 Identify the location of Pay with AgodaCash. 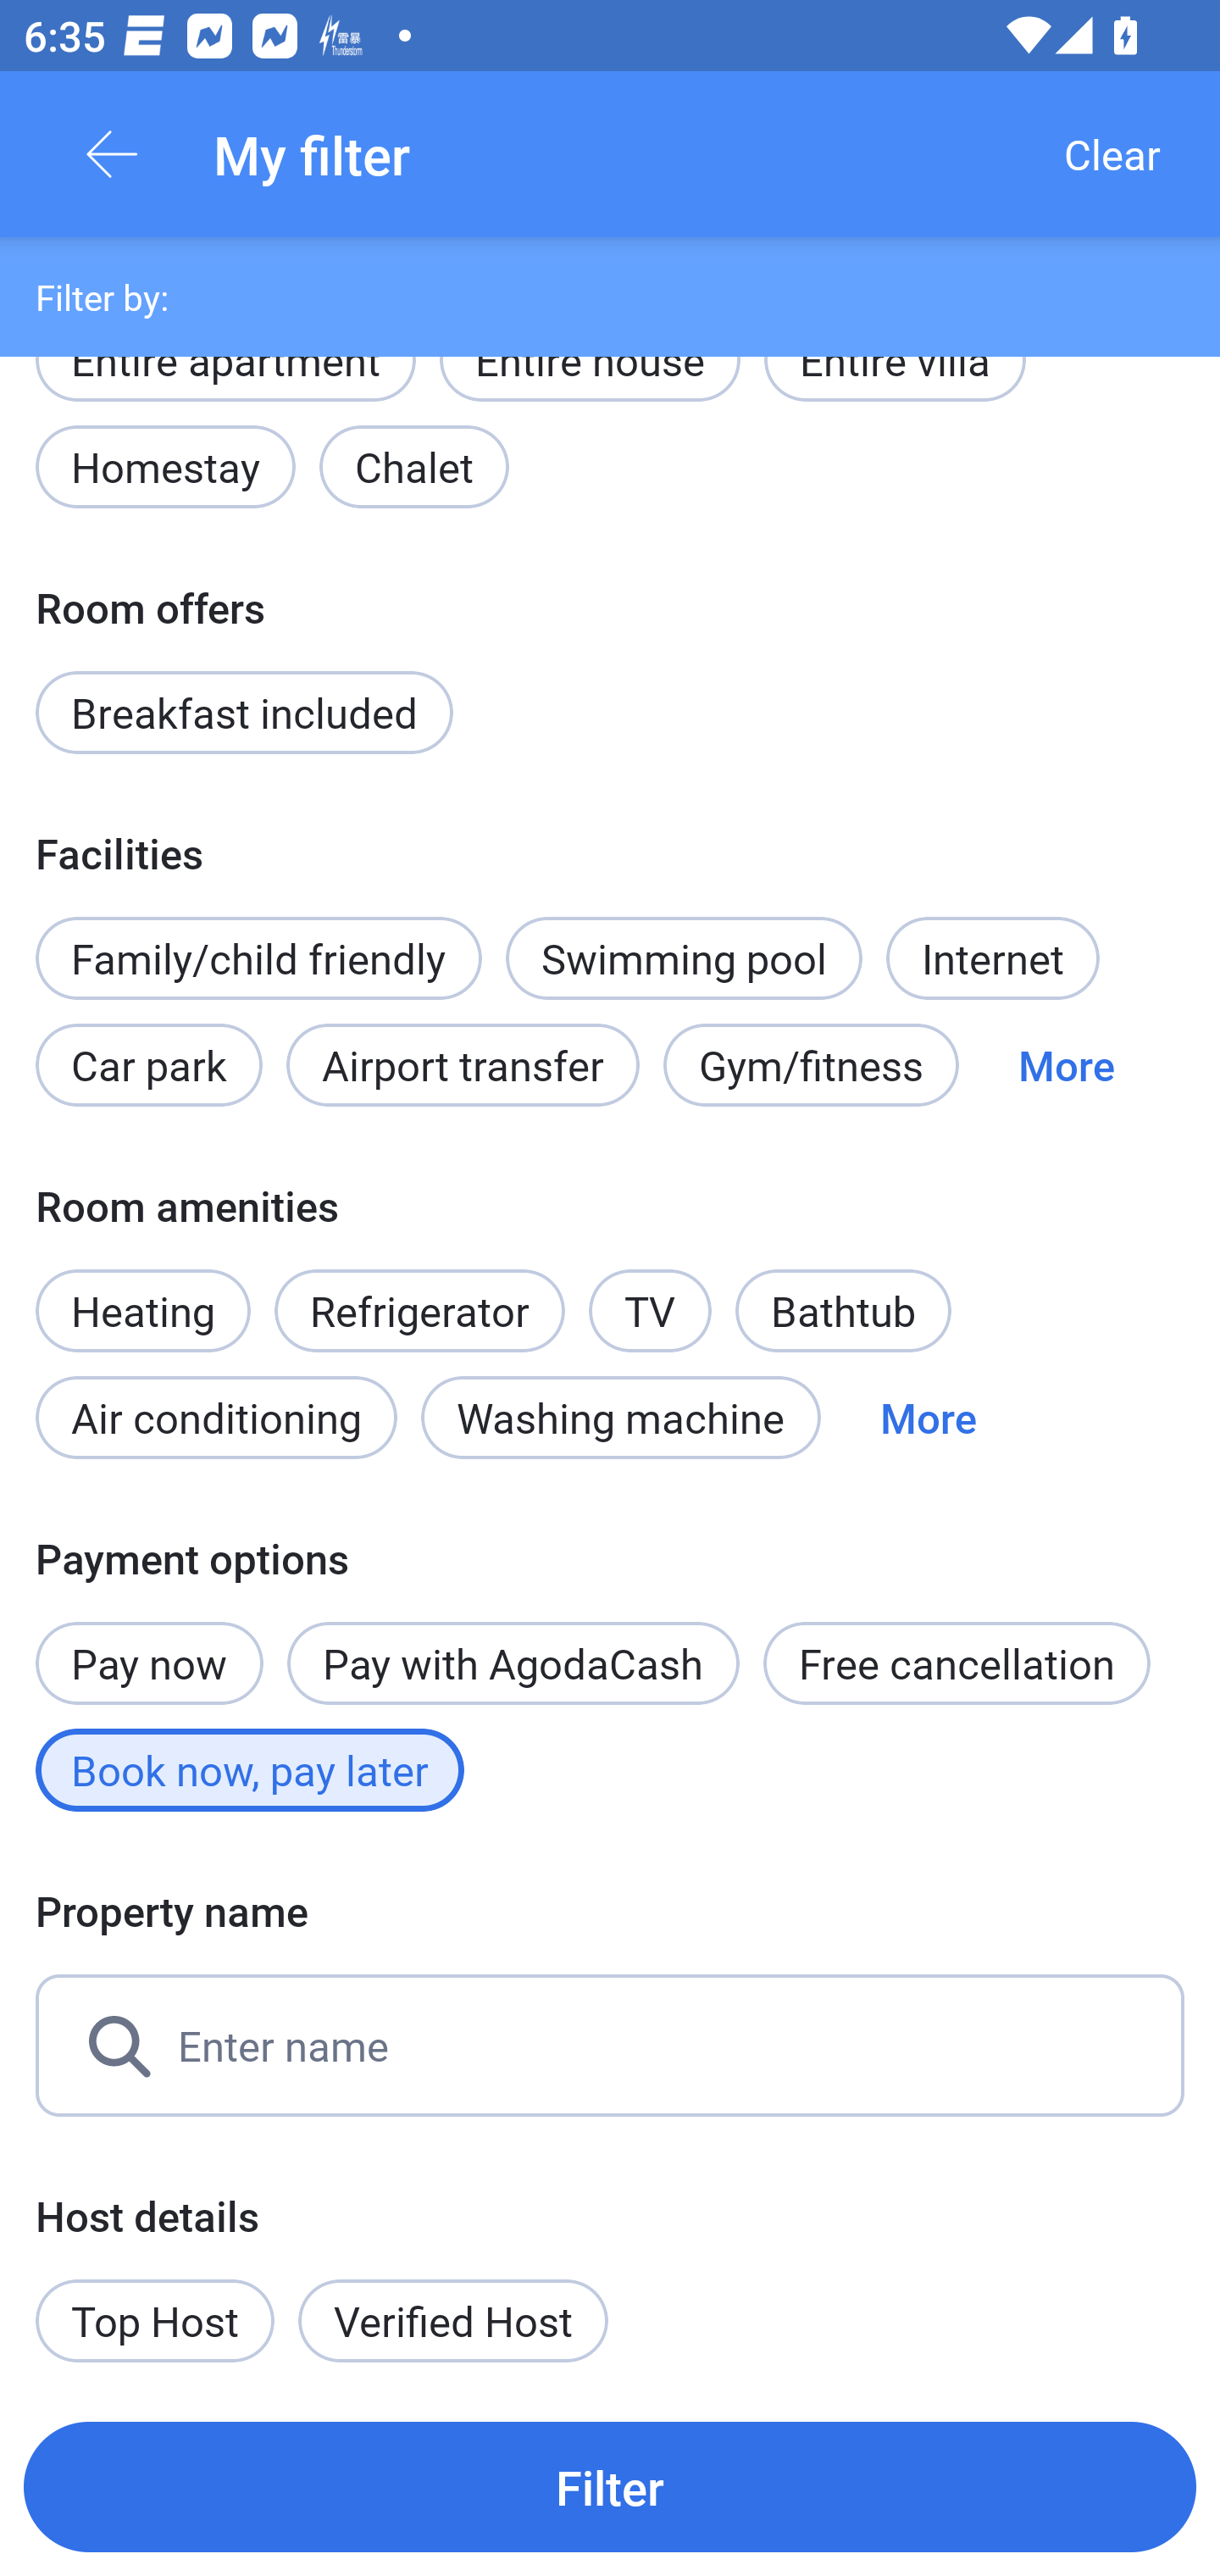
(513, 1663).